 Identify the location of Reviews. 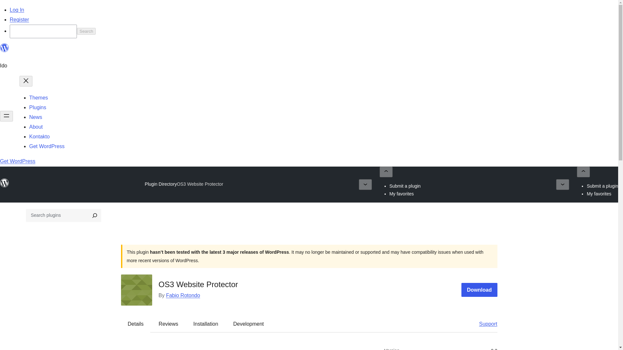
(168, 323).